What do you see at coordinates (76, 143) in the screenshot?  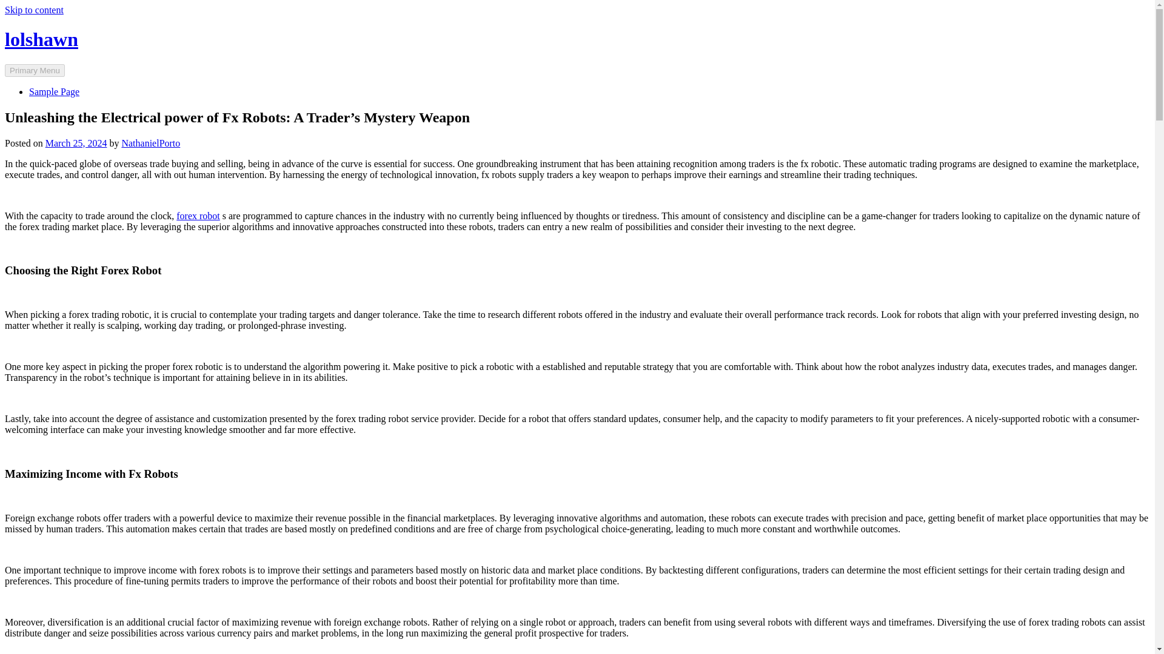 I see `March 25, 2024` at bounding box center [76, 143].